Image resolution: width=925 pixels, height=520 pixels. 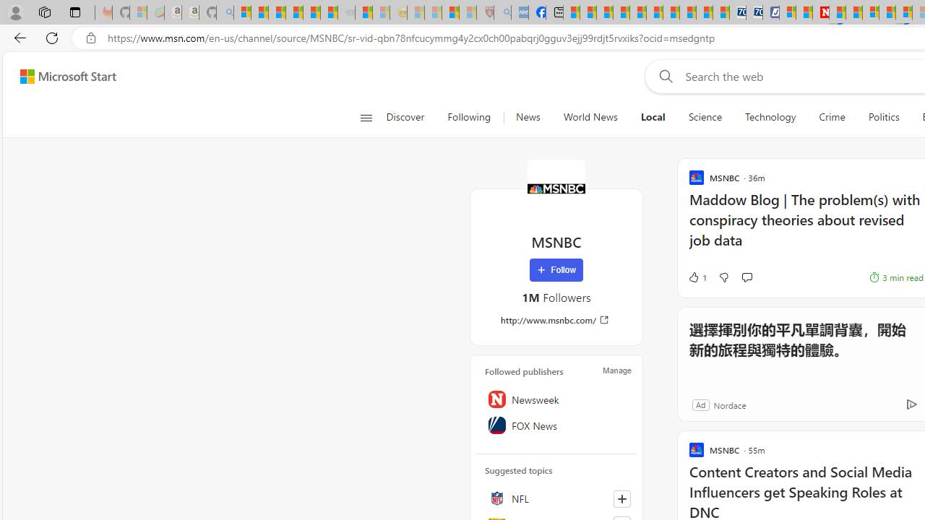 What do you see at coordinates (883, 117) in the screenshot?
I see `Politics` at bounding box center [883, 117].